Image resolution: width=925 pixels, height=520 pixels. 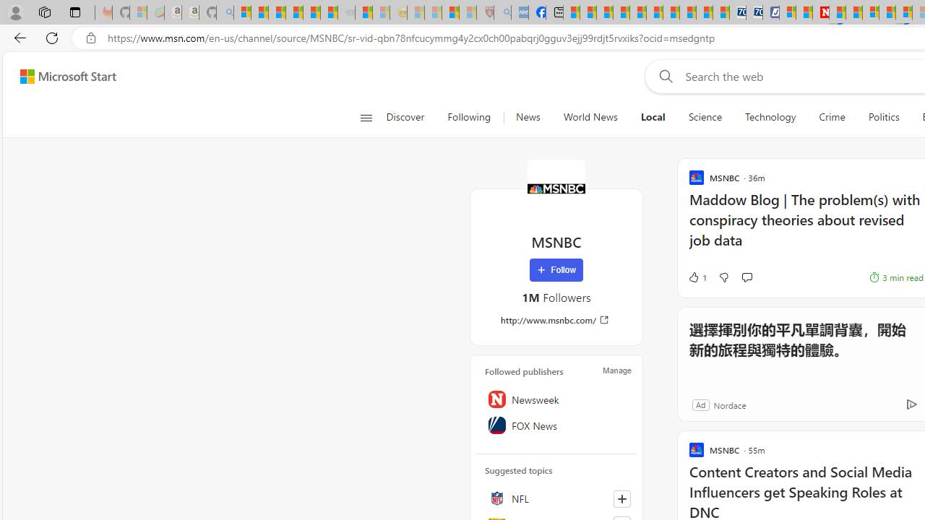 What do you see at coordinates (883, 117) in the screenshot?
I see `Politics` at bounding box center [883, 117].